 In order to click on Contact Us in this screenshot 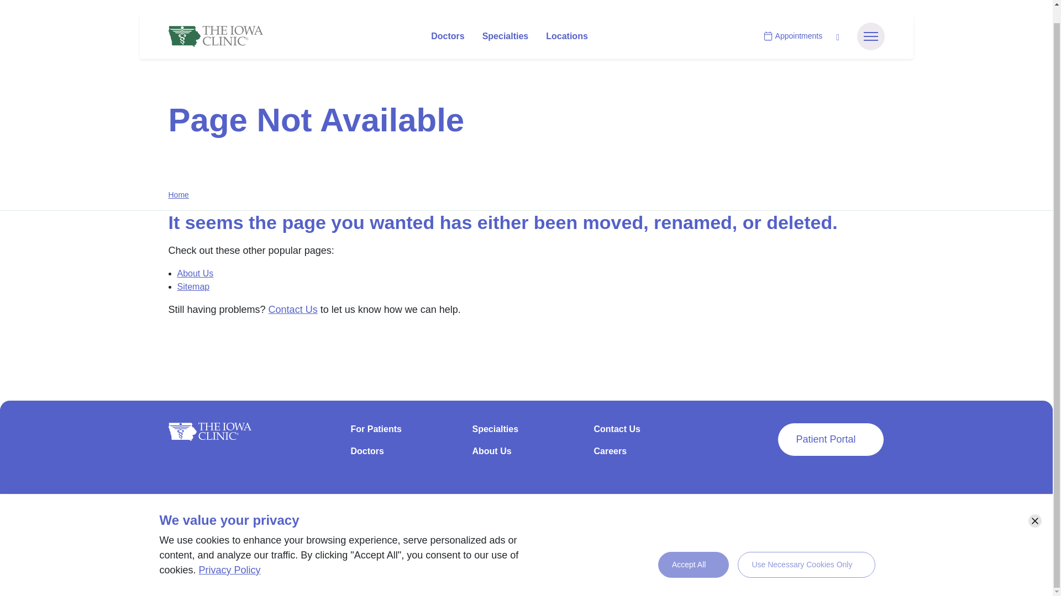, I will do `click(293, 309)`.